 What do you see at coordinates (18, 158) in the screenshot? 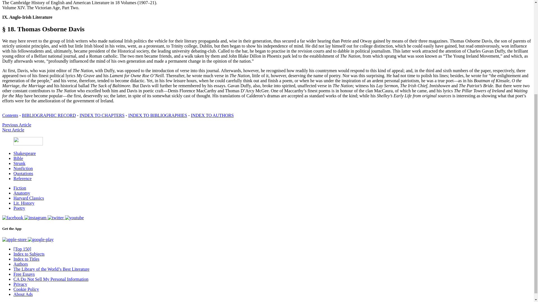
I see `Bible` at bounding box center [18, 158].